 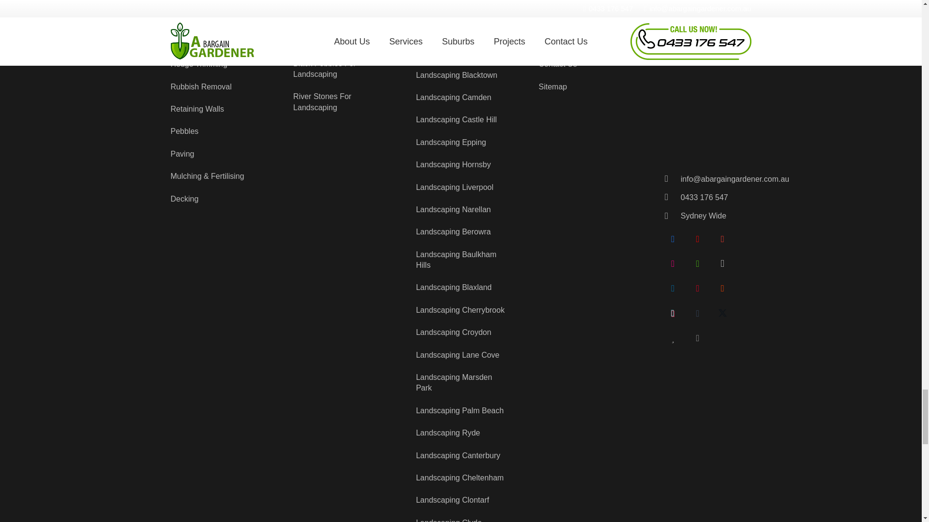 What do you see at coordinates (698, 264) in the screenshot?
I see `Houzz` at bounding box center [698, 264].